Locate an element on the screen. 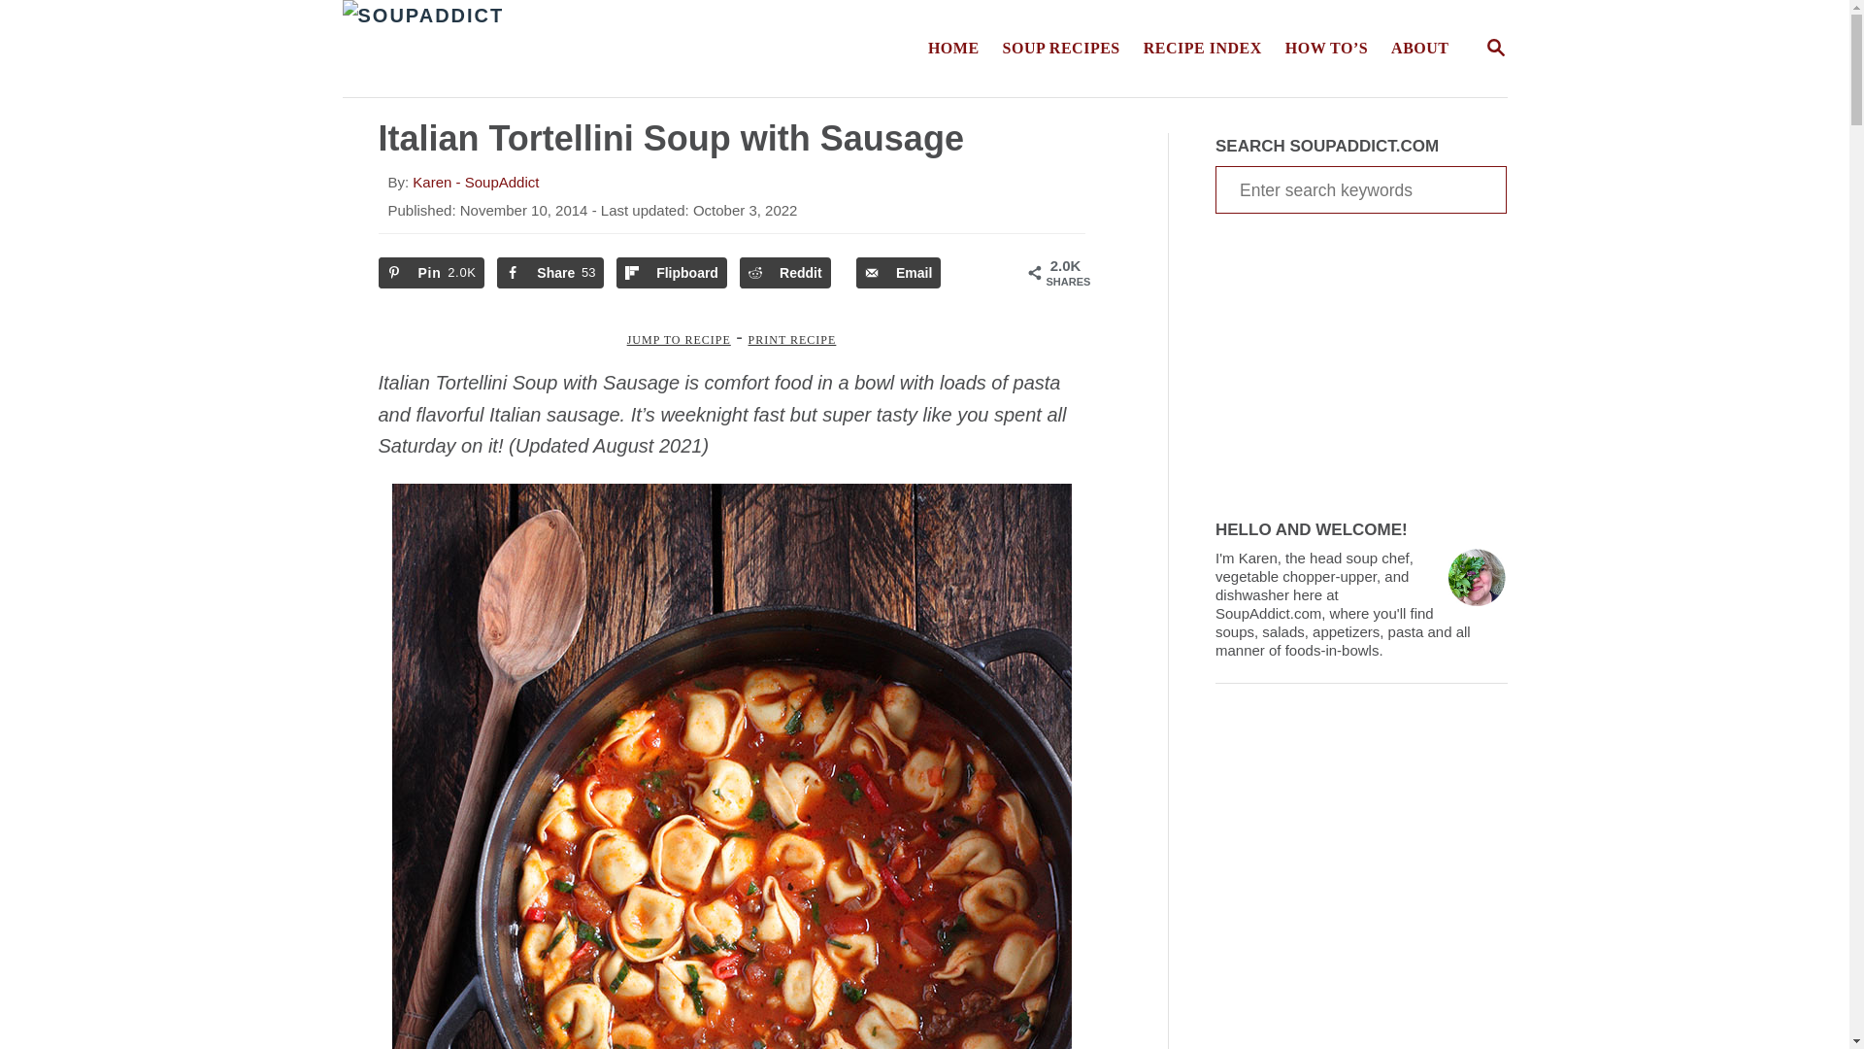 Image resolution: width=1864 pixels, height=1049 pixels. RECIPE INDEX is located at coordinates (1061, 49).